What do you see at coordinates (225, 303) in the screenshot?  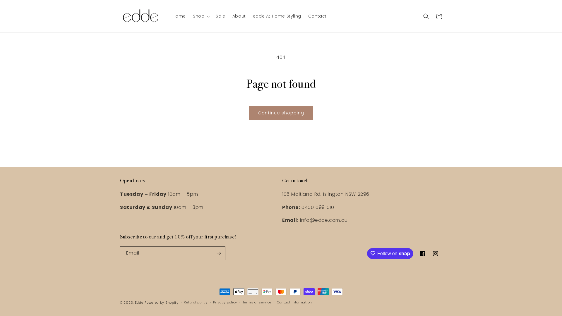 I see `Privacy policy` at bounding box center [225, 303].